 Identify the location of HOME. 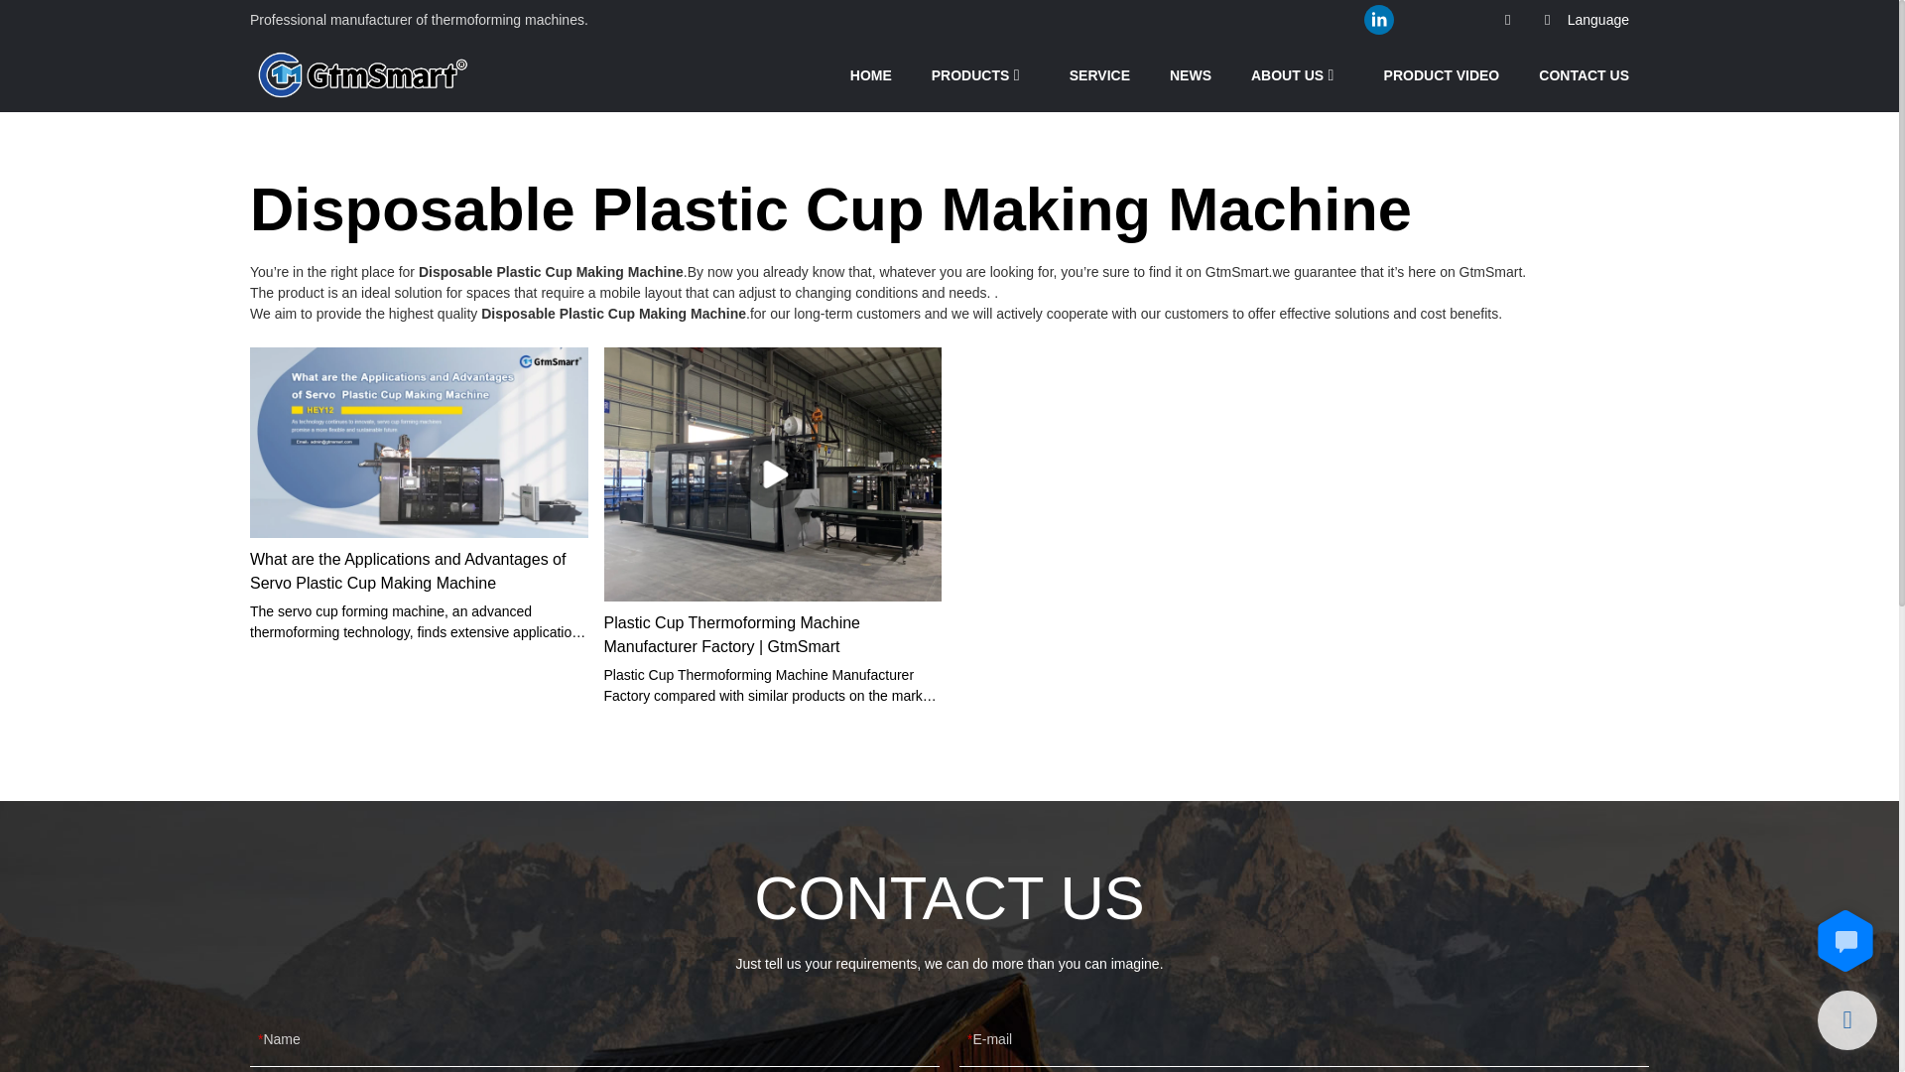
(870, 74).